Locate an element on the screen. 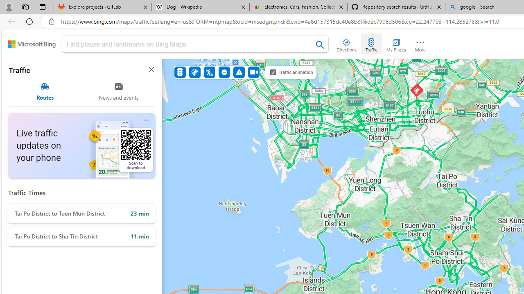  Tai Po District to Sha Tin District is located at coordinates (82, 236).